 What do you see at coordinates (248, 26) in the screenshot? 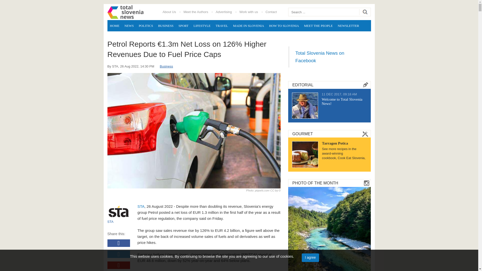
I see `MADE IN SLOVENIA` at bounding box center [248, 26].